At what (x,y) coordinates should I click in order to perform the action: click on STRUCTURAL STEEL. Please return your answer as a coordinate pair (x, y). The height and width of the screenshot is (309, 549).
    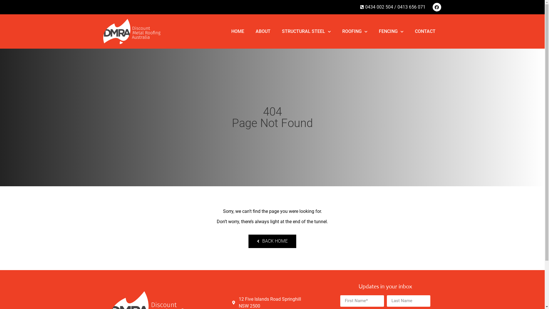
    Looking at the image, I should click on (307, 31).